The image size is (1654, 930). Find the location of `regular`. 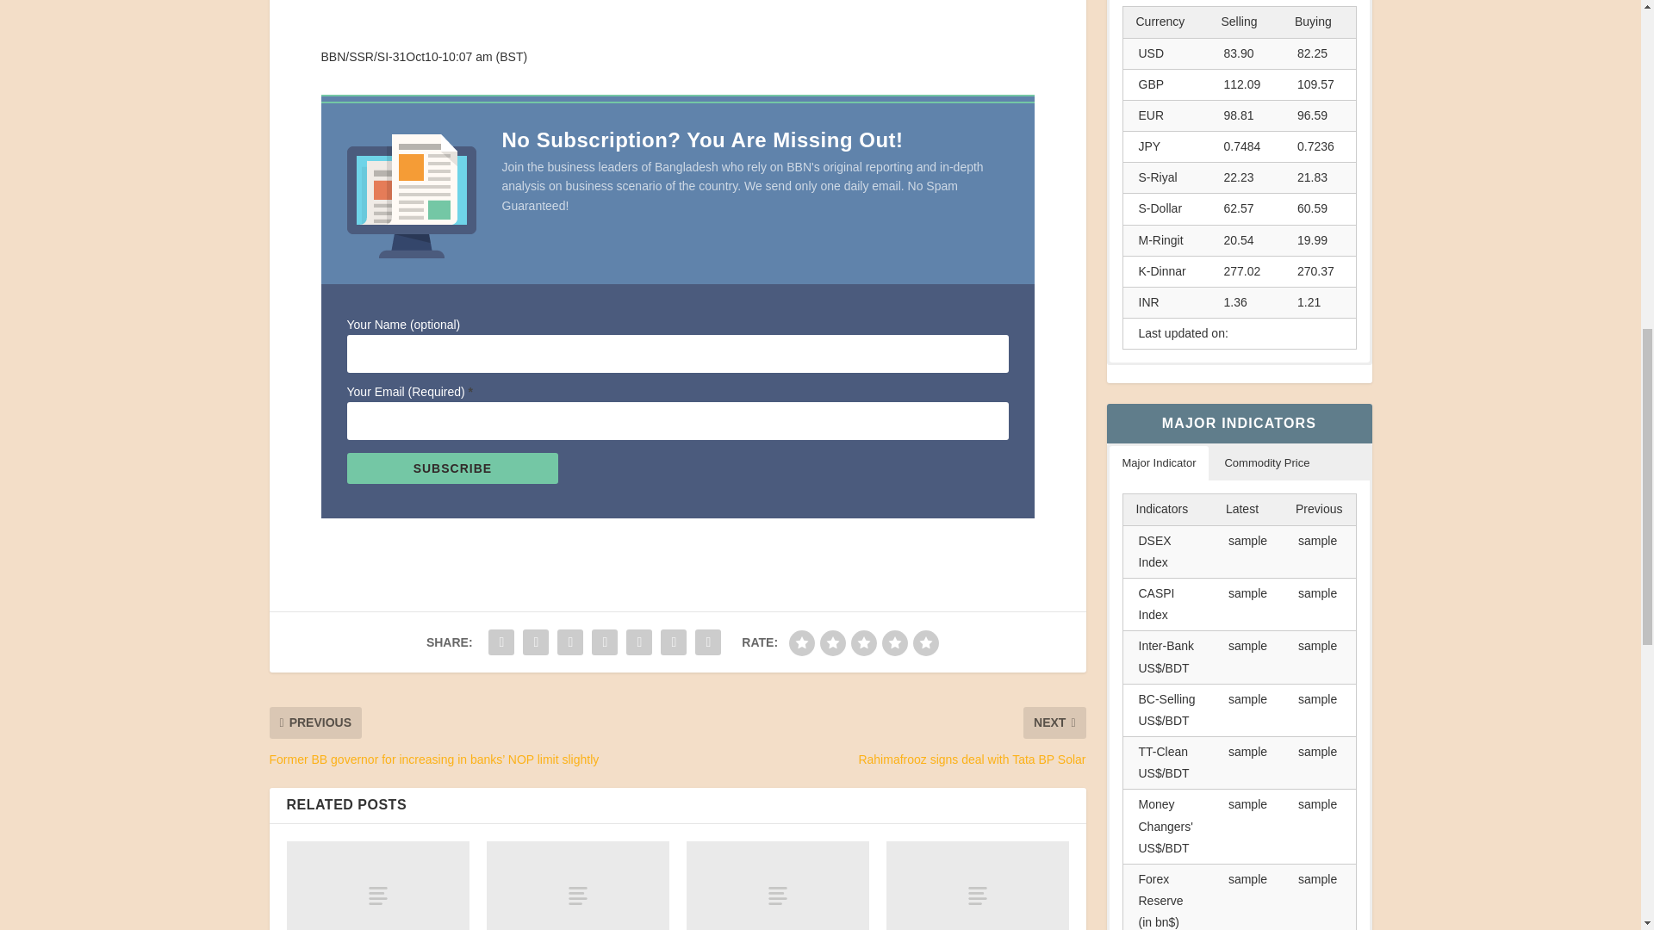

regular is located at coordinates (863, 643).